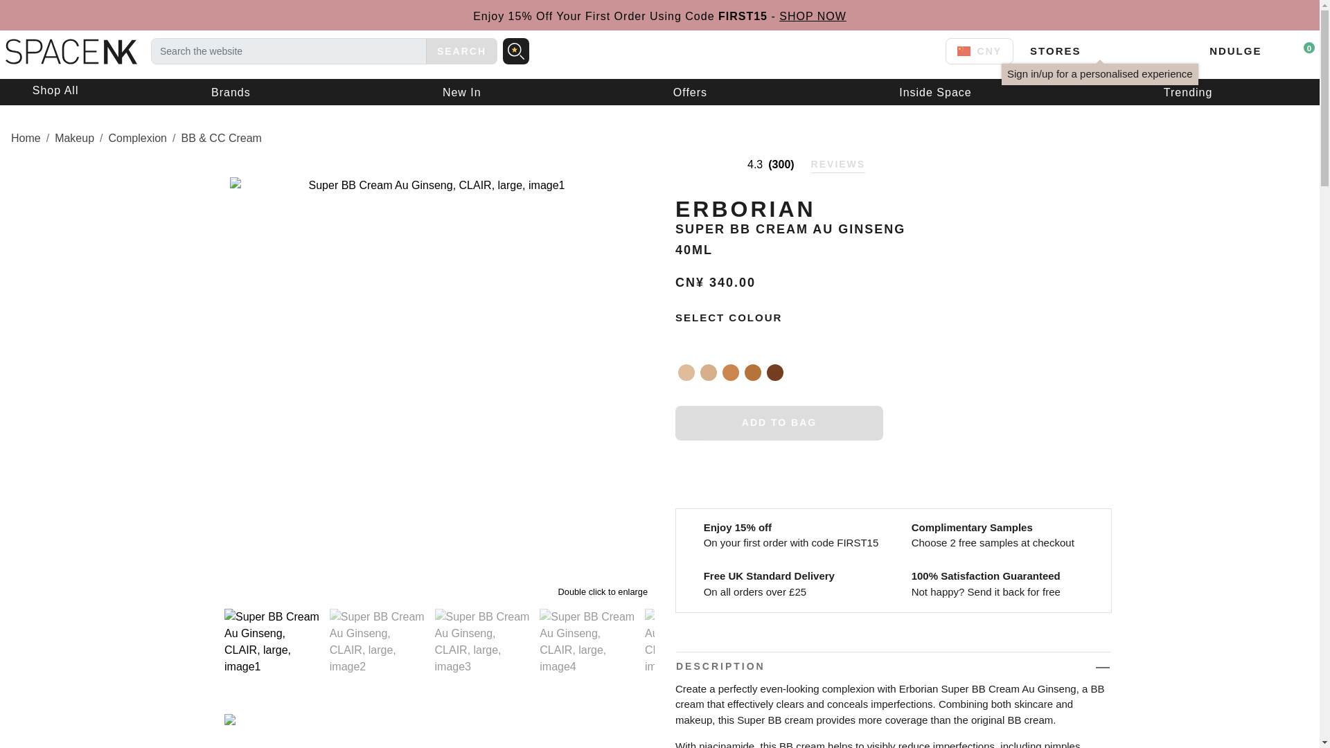  What do you see at coordinates (1234, 50) in the screenshot?
I see `Ndulge` at bounding box center [1234, 50].